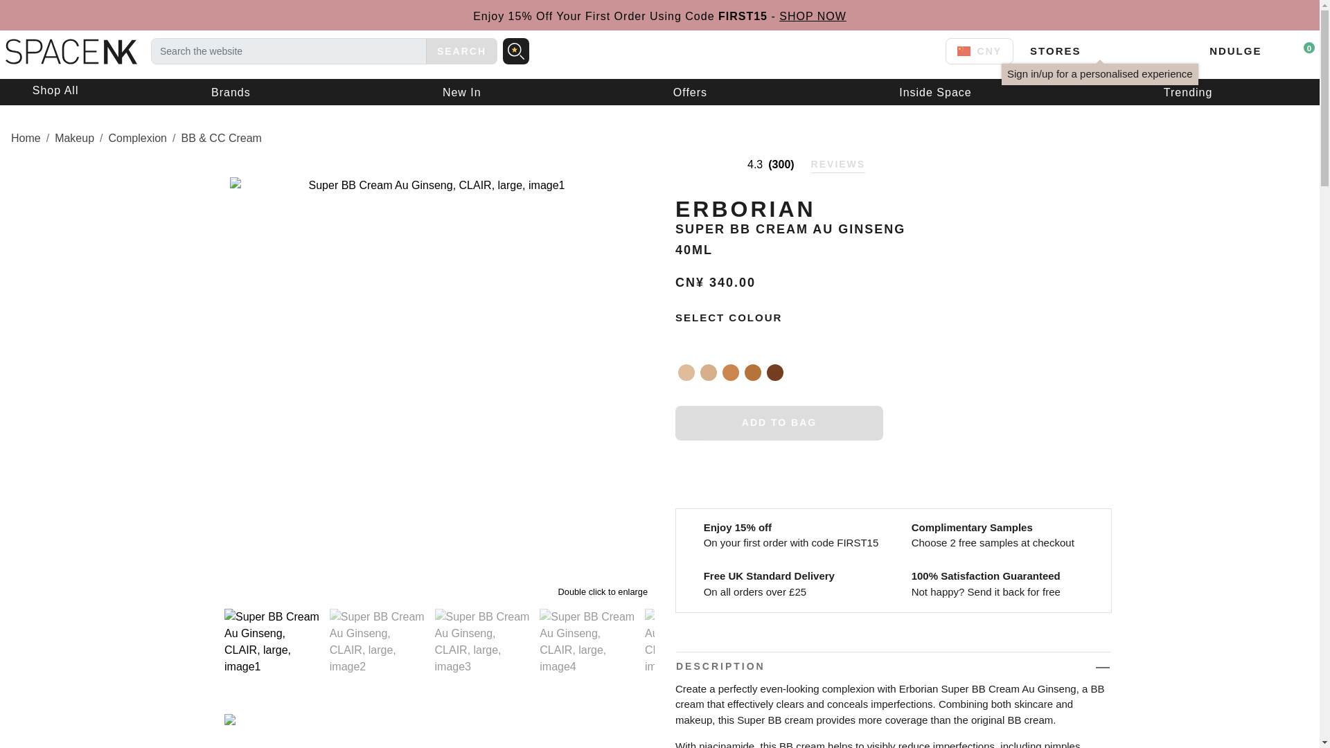  What do you see at coordinates (1234, 50) in the screenshot?
I see `Ndulge` at bounding box center [1234, 50].